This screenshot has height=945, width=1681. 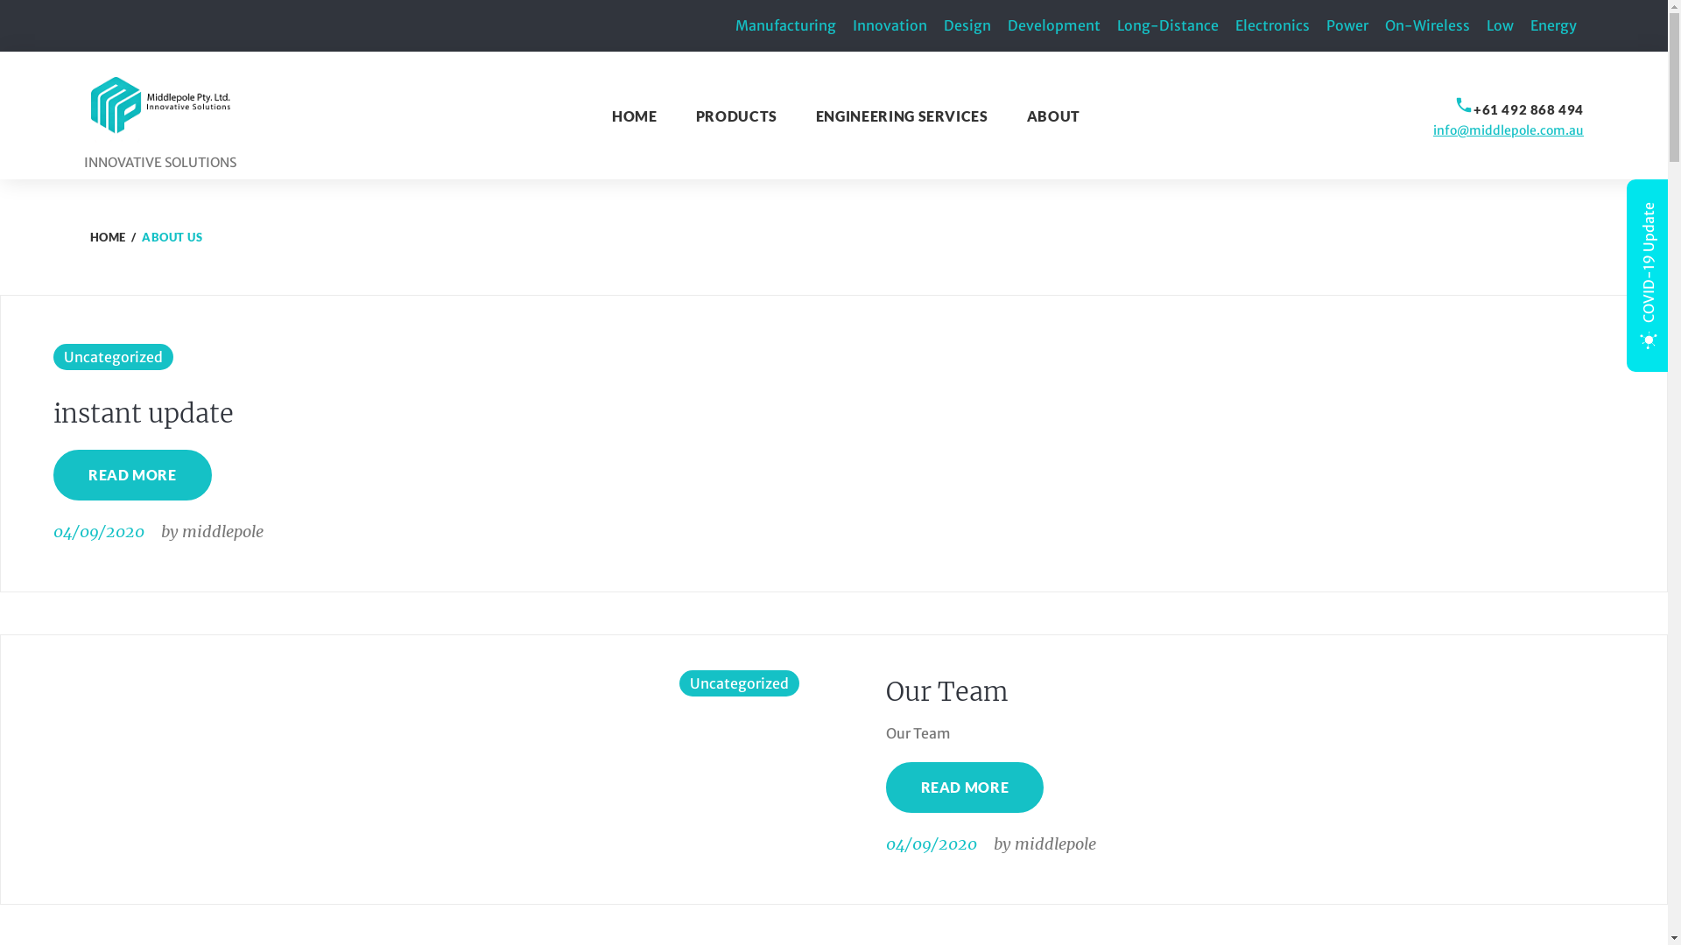 What do you see at coordinates (1553, 24) in the screenshot?
I see `Energy` at bounding box center [1553, 24].